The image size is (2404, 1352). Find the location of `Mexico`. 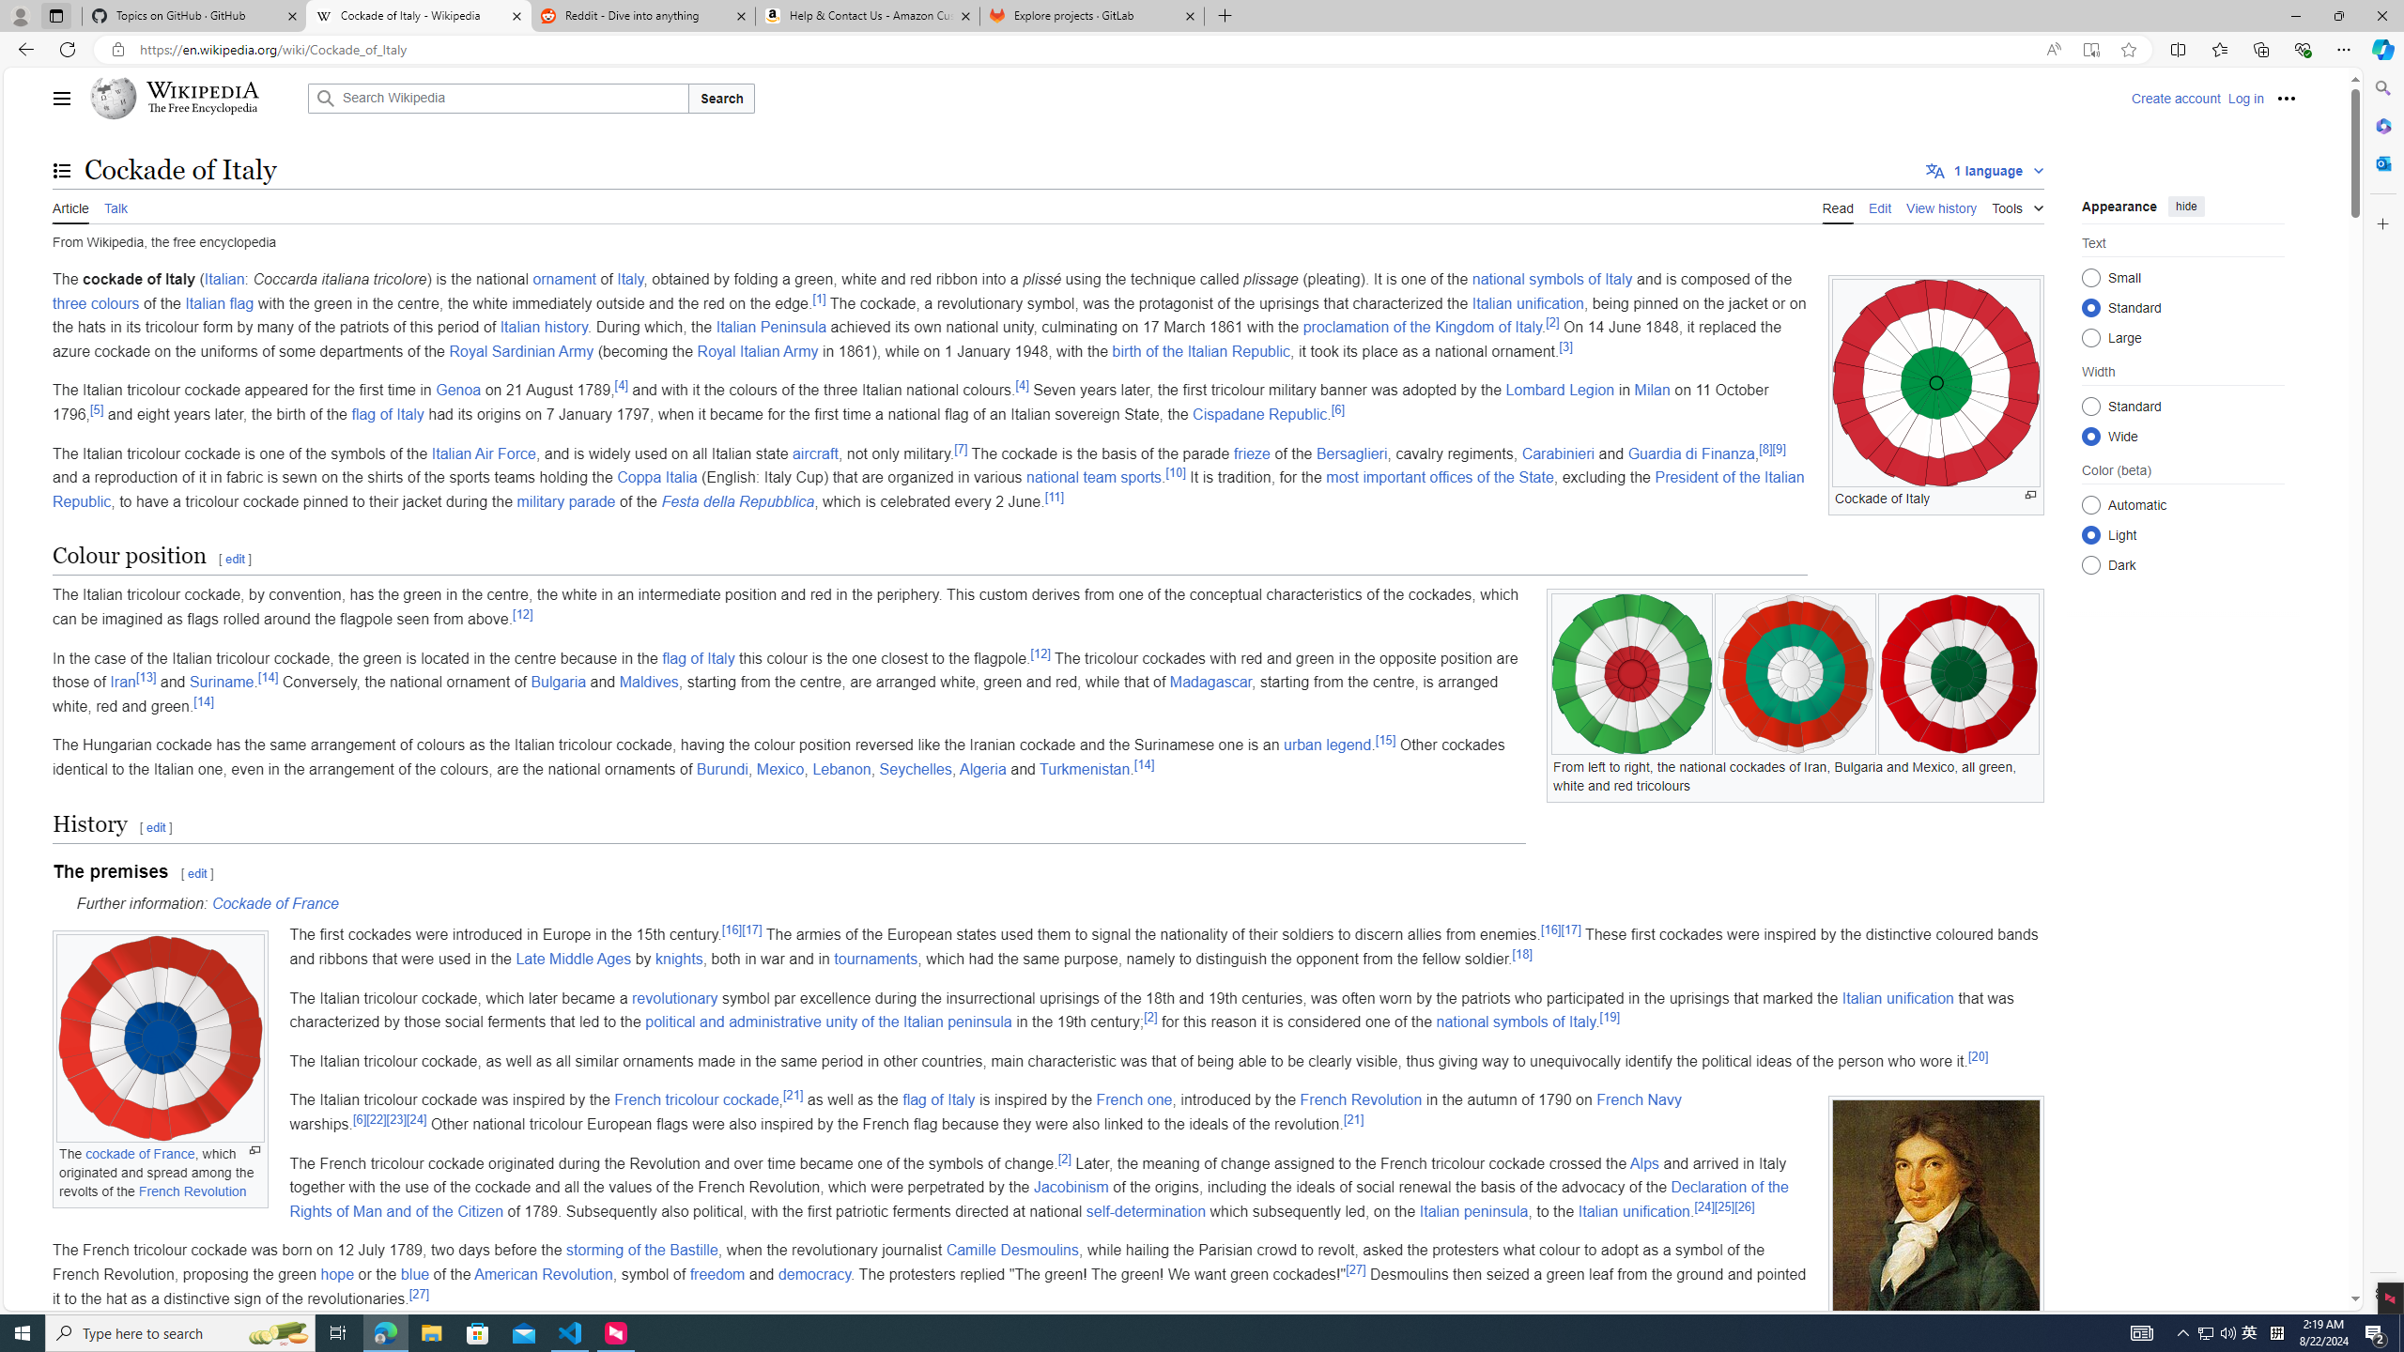

Mexico is located at coordinates (779, 770).